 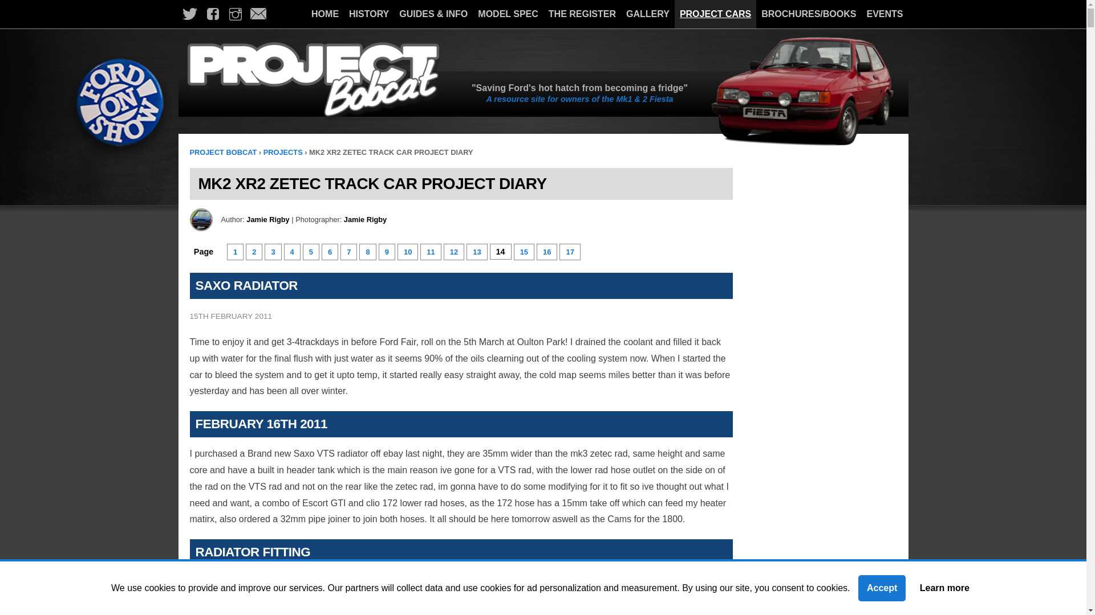 I want to click on Email Project Bobcat, so click(x=258, y=14).